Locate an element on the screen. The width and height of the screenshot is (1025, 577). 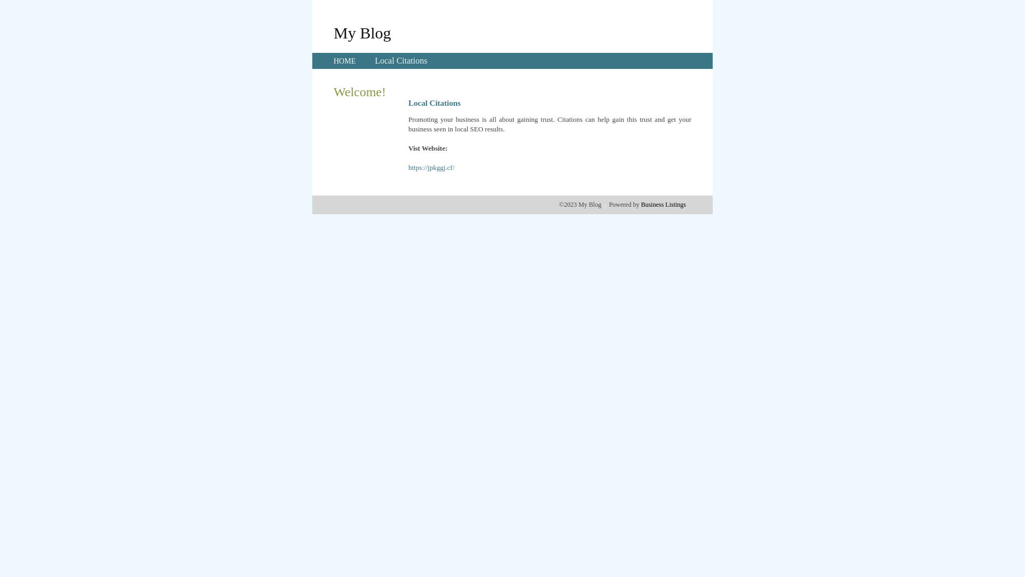
Local Citations is located at coordinates (401, 61).